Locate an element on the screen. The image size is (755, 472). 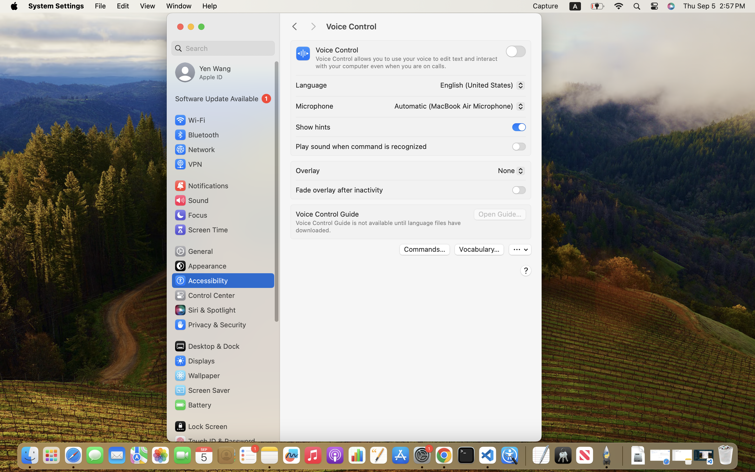
Bluetooth is located at coordinates (197, 135).